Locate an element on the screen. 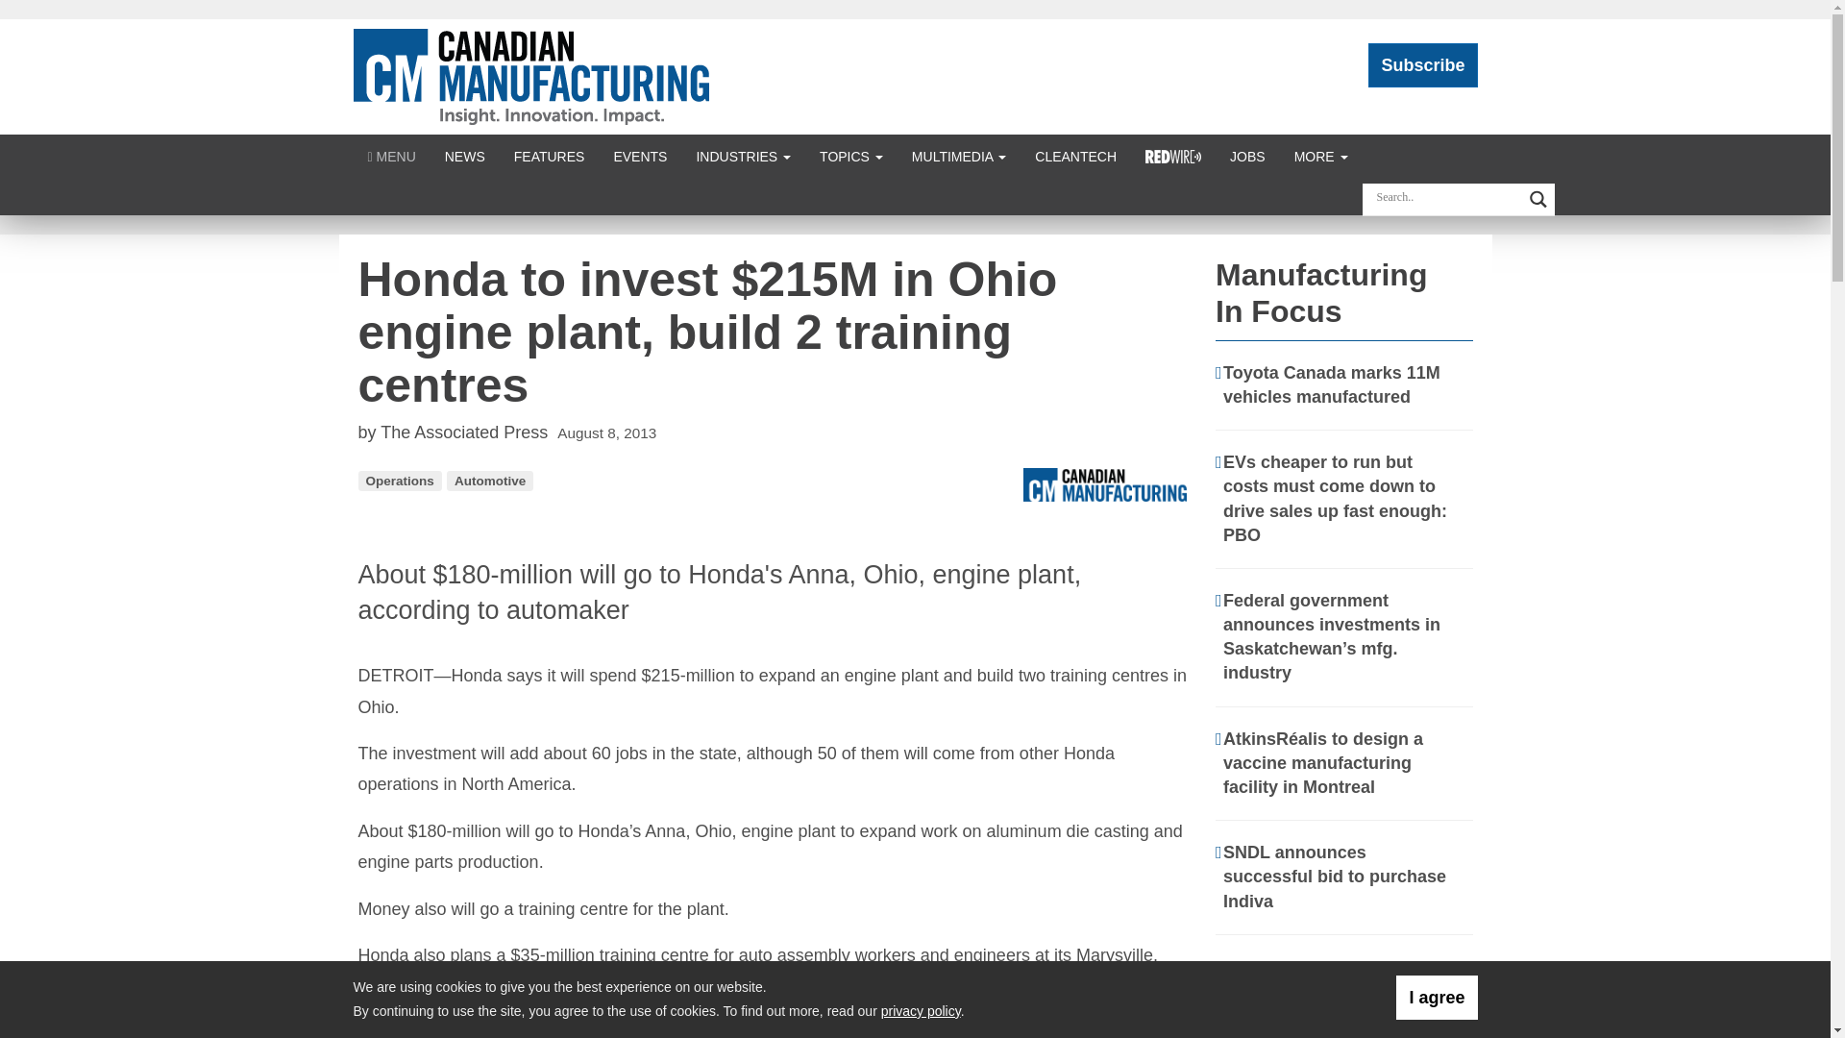 Image resolution: width=1845 pixels, height=1038 pixels. EVENTS is located at coordinates (639, 156).